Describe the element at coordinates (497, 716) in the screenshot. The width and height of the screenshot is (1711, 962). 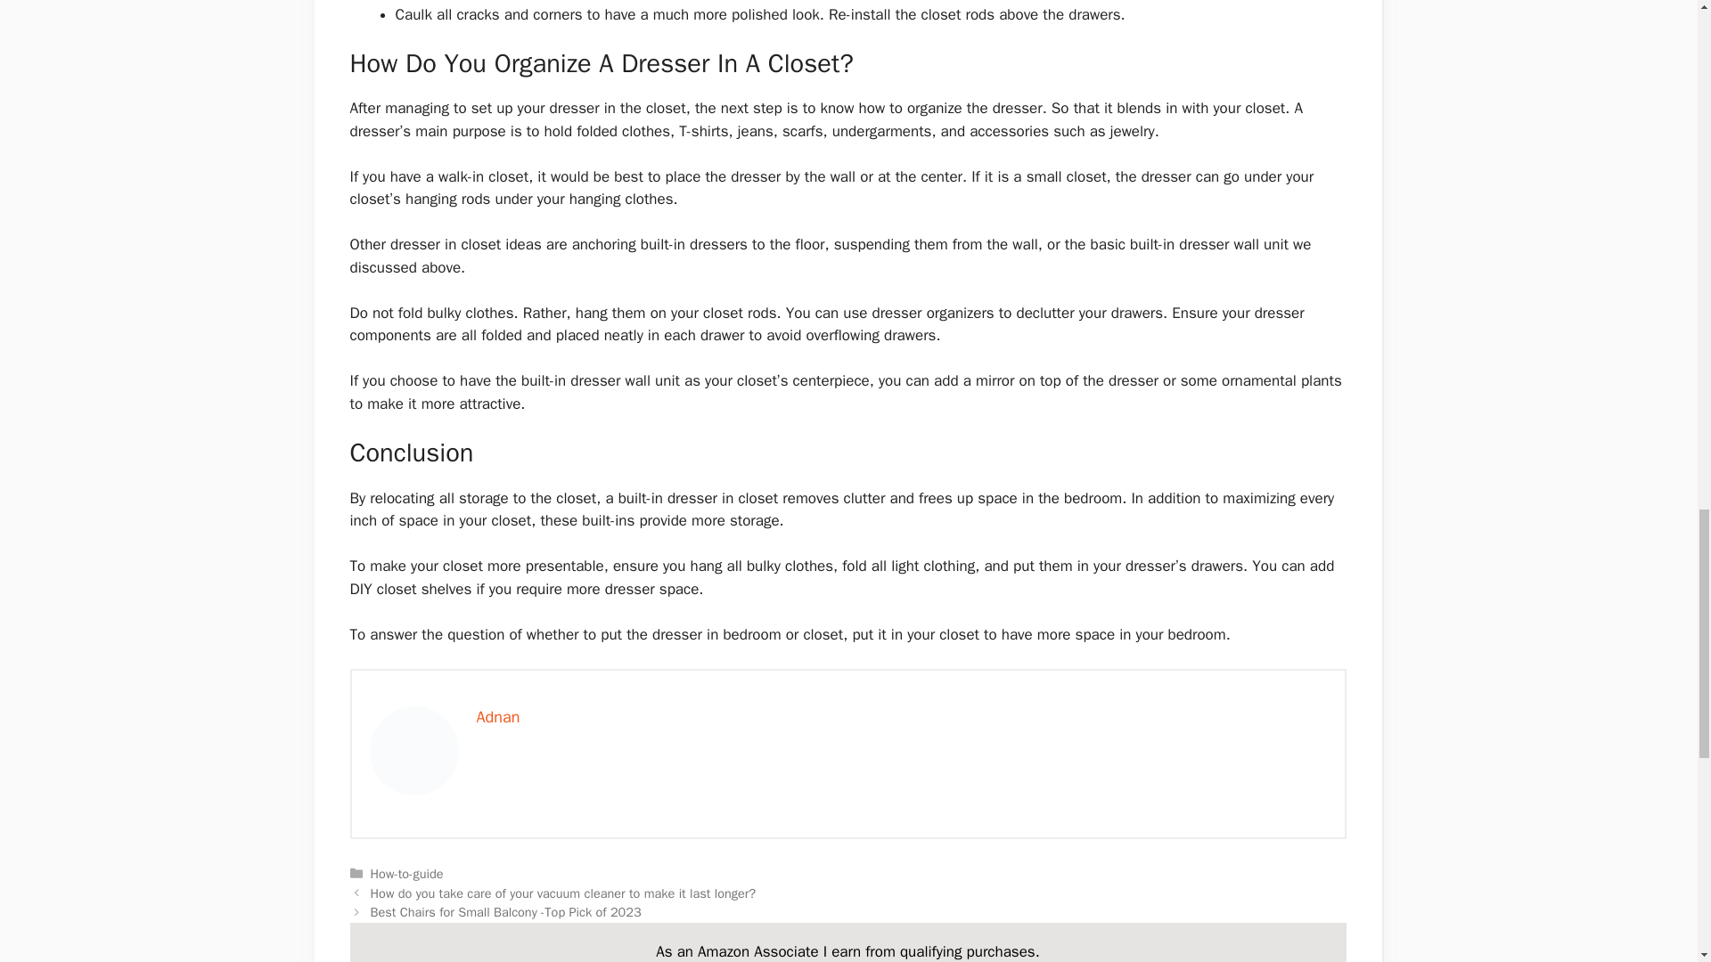
I see `Adnan` at that location.